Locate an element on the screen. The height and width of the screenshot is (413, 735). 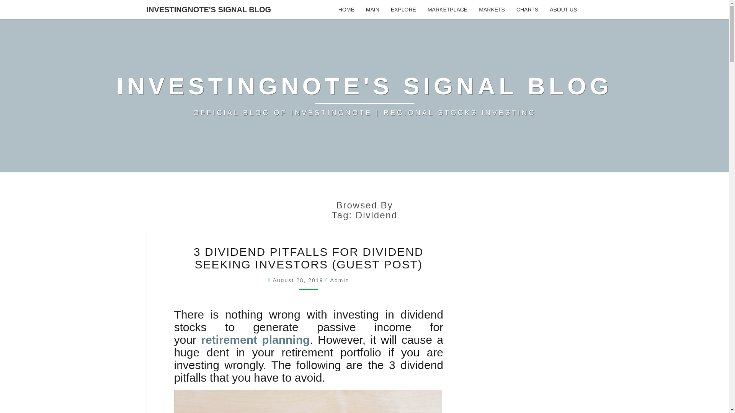
Explore is located at coordinates (403, 9).